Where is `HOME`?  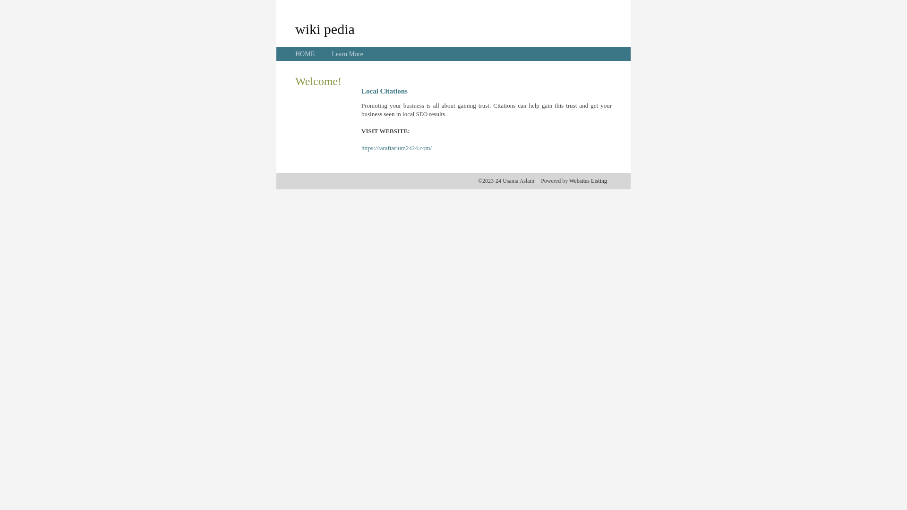
HOME is located at coordinates (305, 54).